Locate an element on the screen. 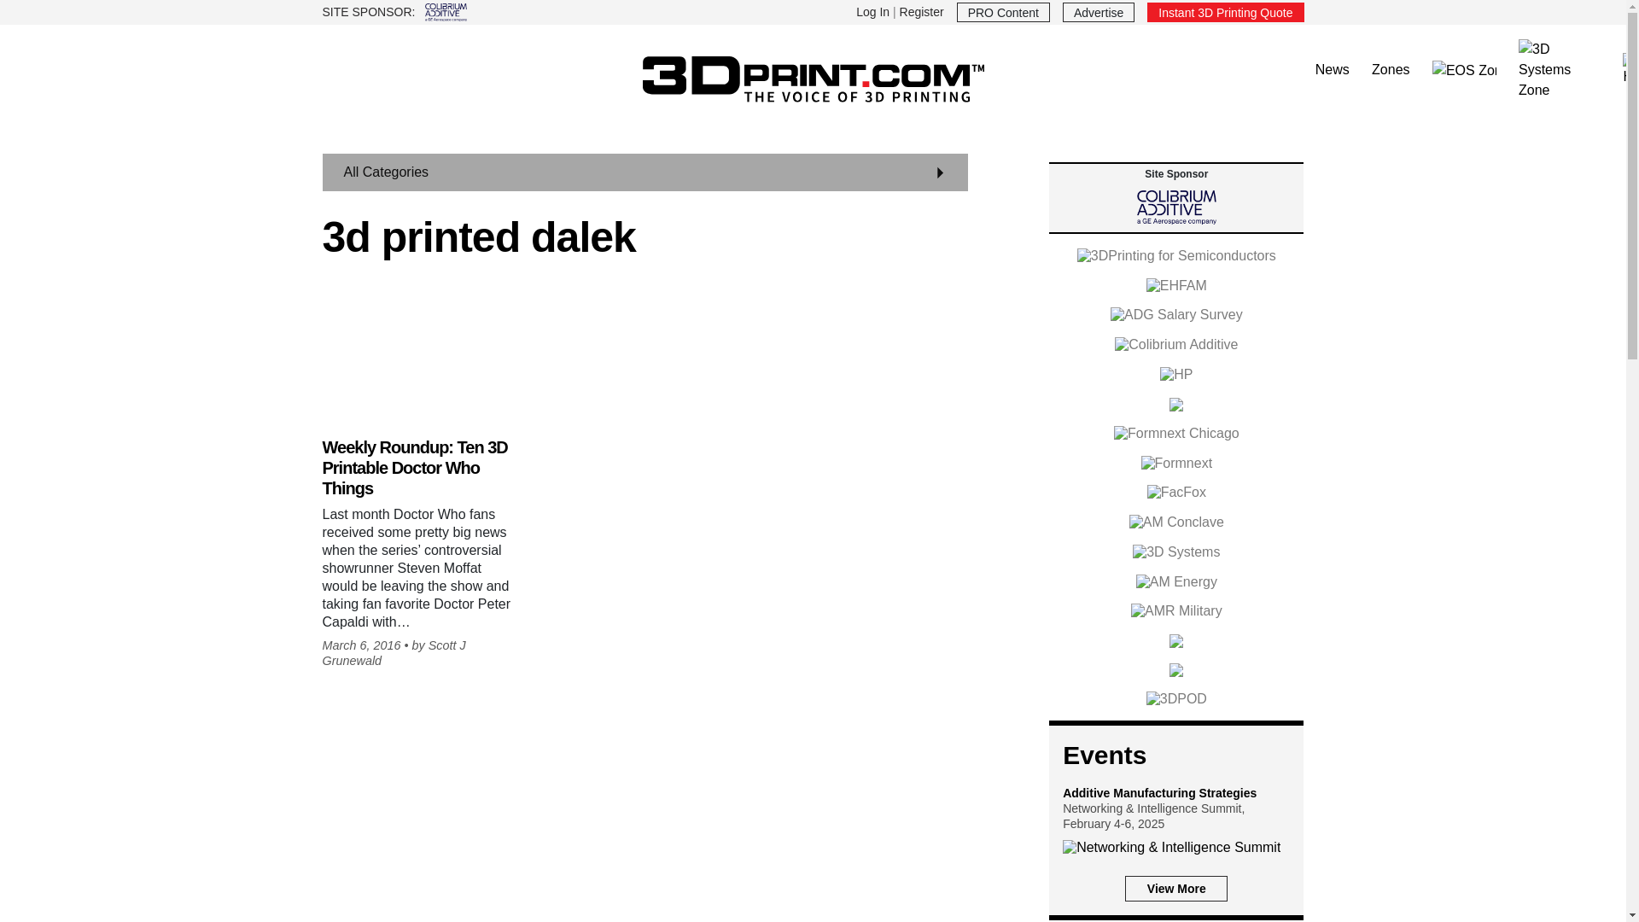  Instant 3D Printing Quote is located at coordinates (1225, 12).